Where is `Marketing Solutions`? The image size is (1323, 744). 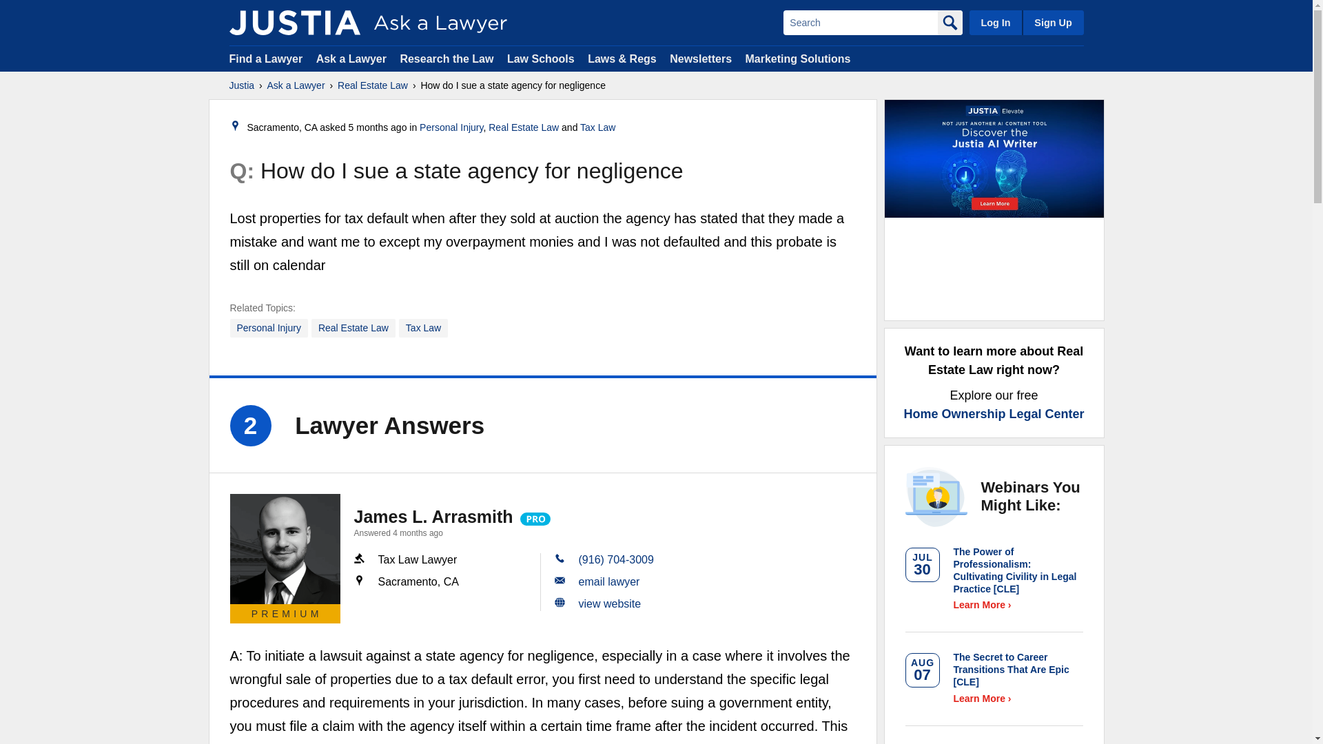
Marketing Solutions is located at coordinates (797, 58).